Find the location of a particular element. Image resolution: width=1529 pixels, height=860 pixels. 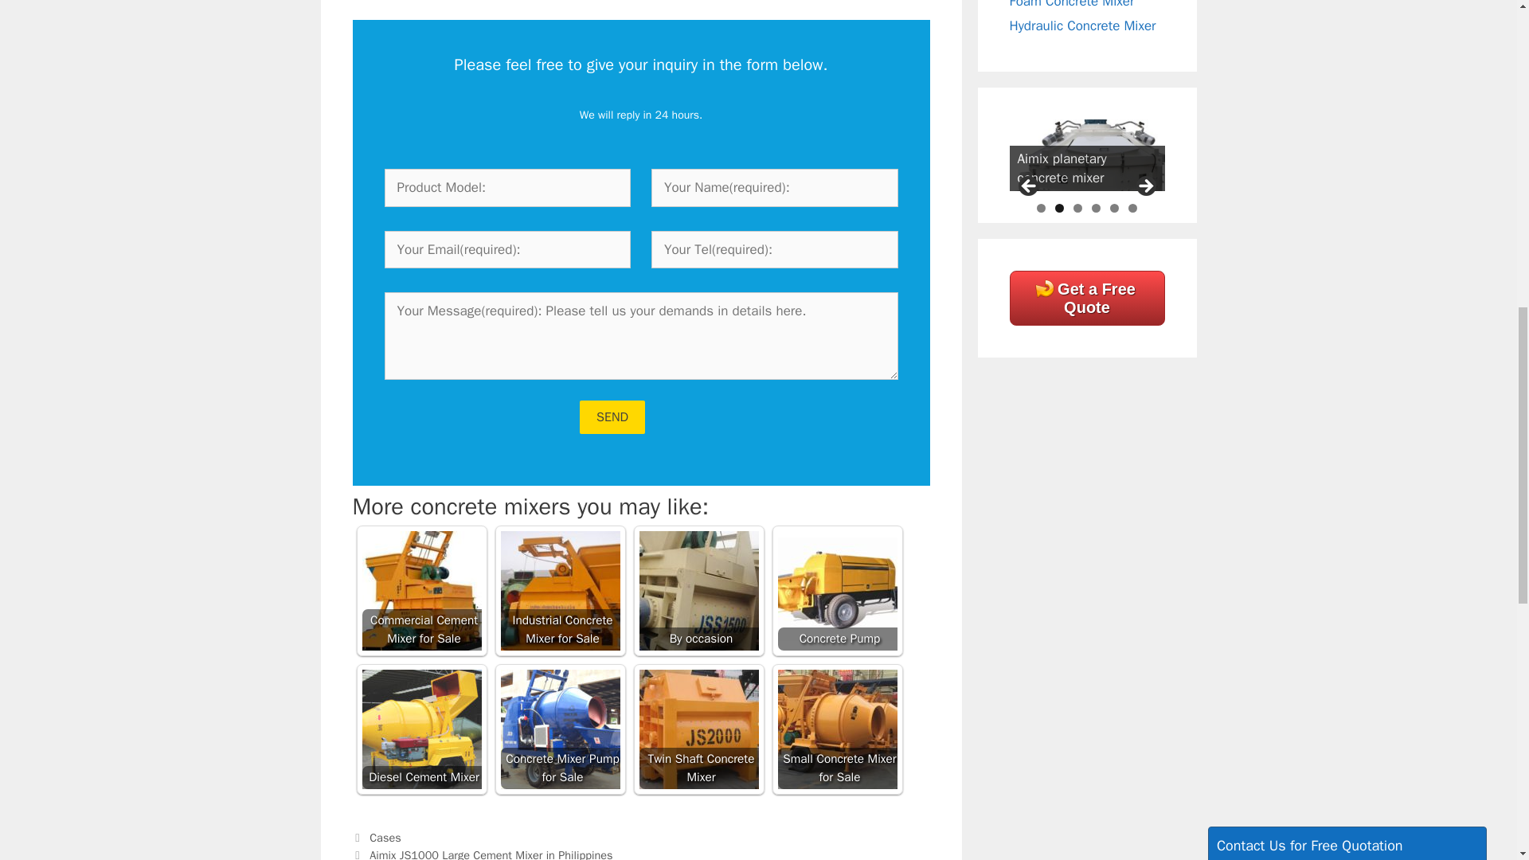

Industrial Concrete Mixer for Sale is located at coordinates (559, 591).